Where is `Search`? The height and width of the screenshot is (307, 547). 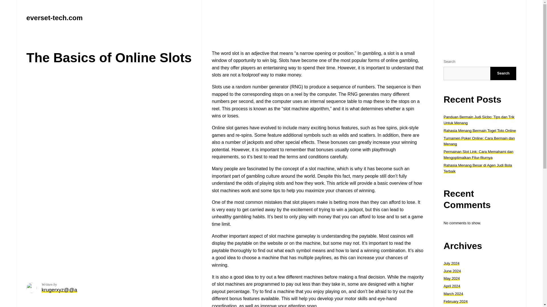 Search is located at coordinates (503, 73).